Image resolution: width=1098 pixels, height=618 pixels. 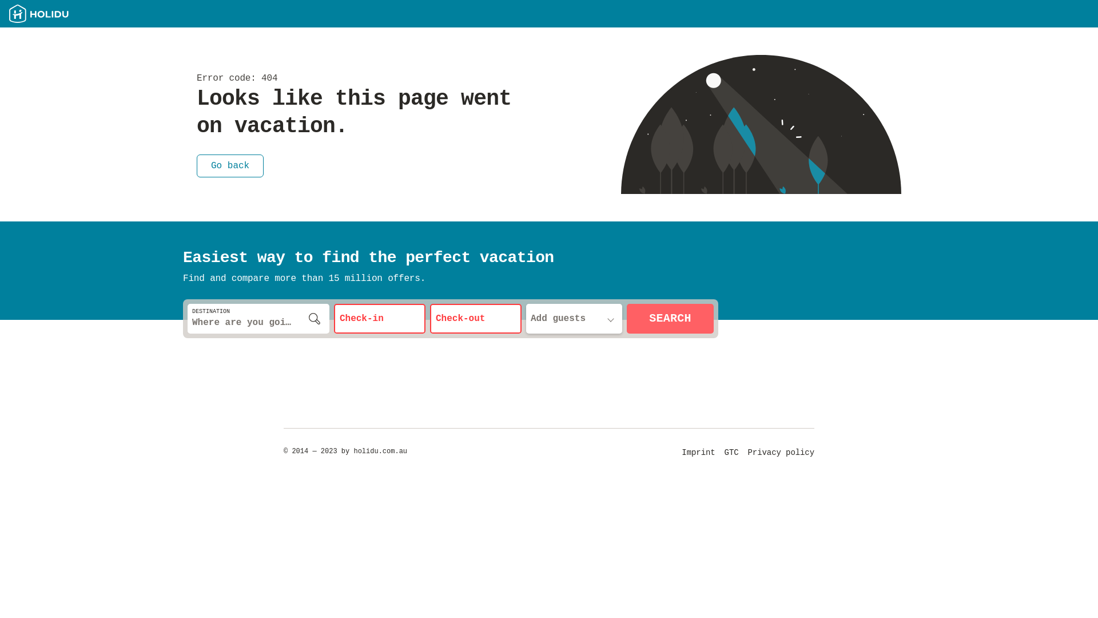 What do you see at coordinates (476, 319) in the screenshot?
I see `Check-out` at bounding box center [476, 319].